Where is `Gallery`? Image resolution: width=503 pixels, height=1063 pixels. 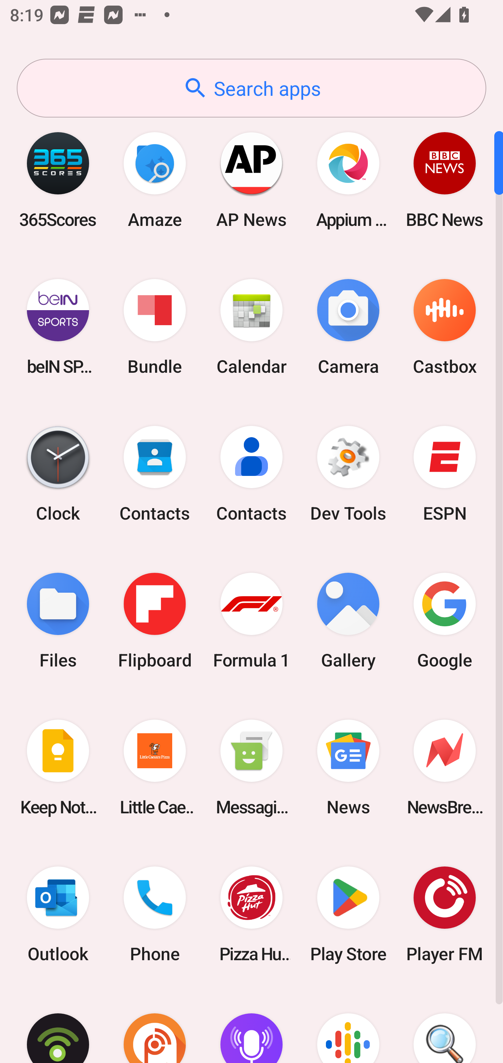
Gallery is located at coordinates (348, 621).